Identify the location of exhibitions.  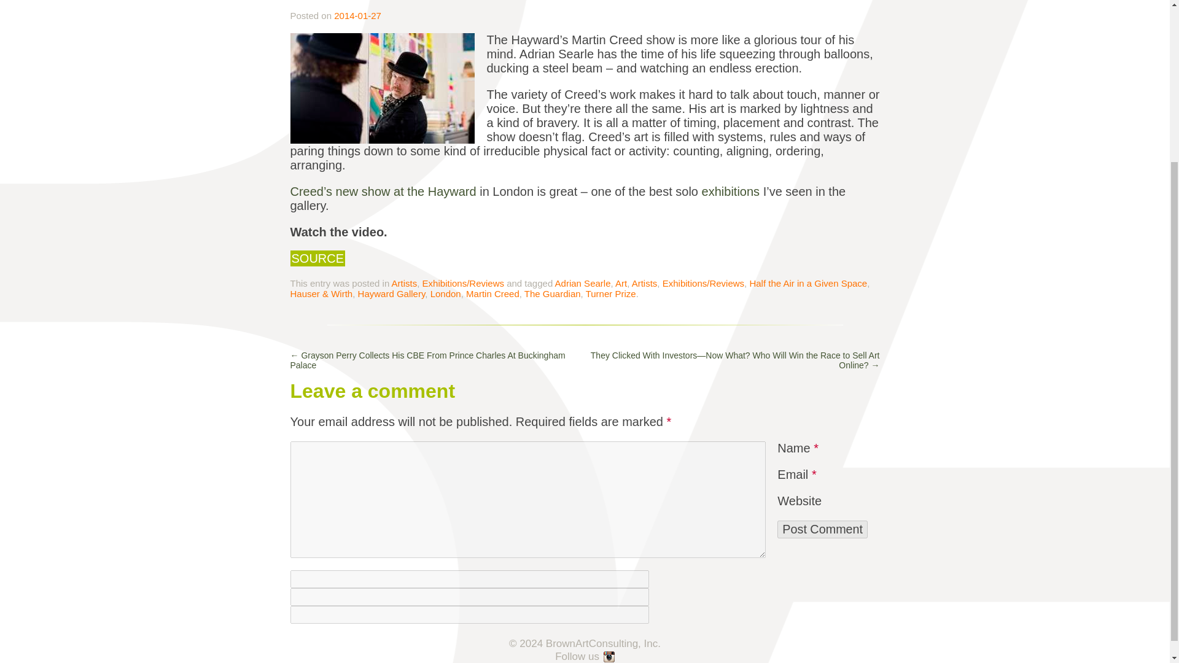
(731, 192).